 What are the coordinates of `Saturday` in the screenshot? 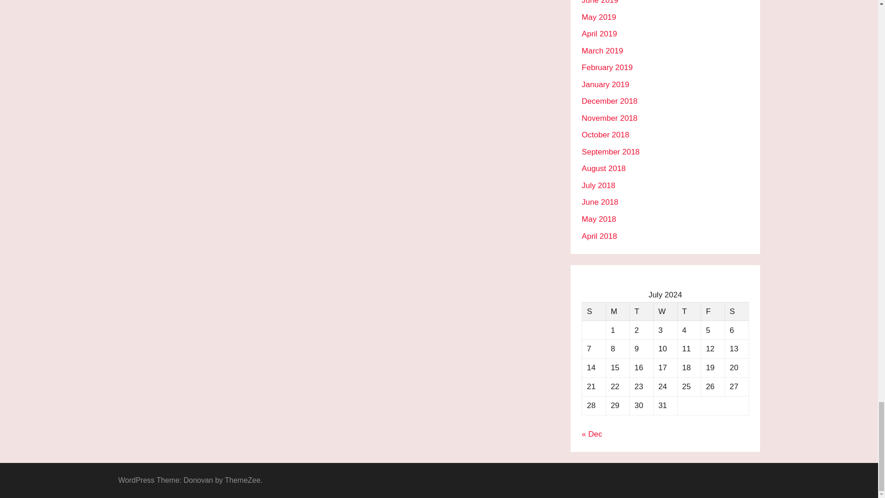 It's located at (737, 311).